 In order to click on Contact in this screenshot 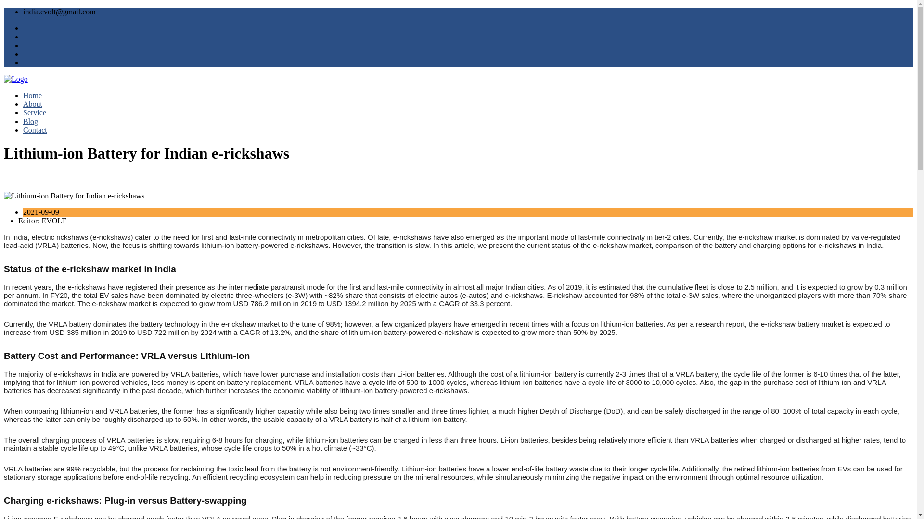, I will do `click(35, 130)`.